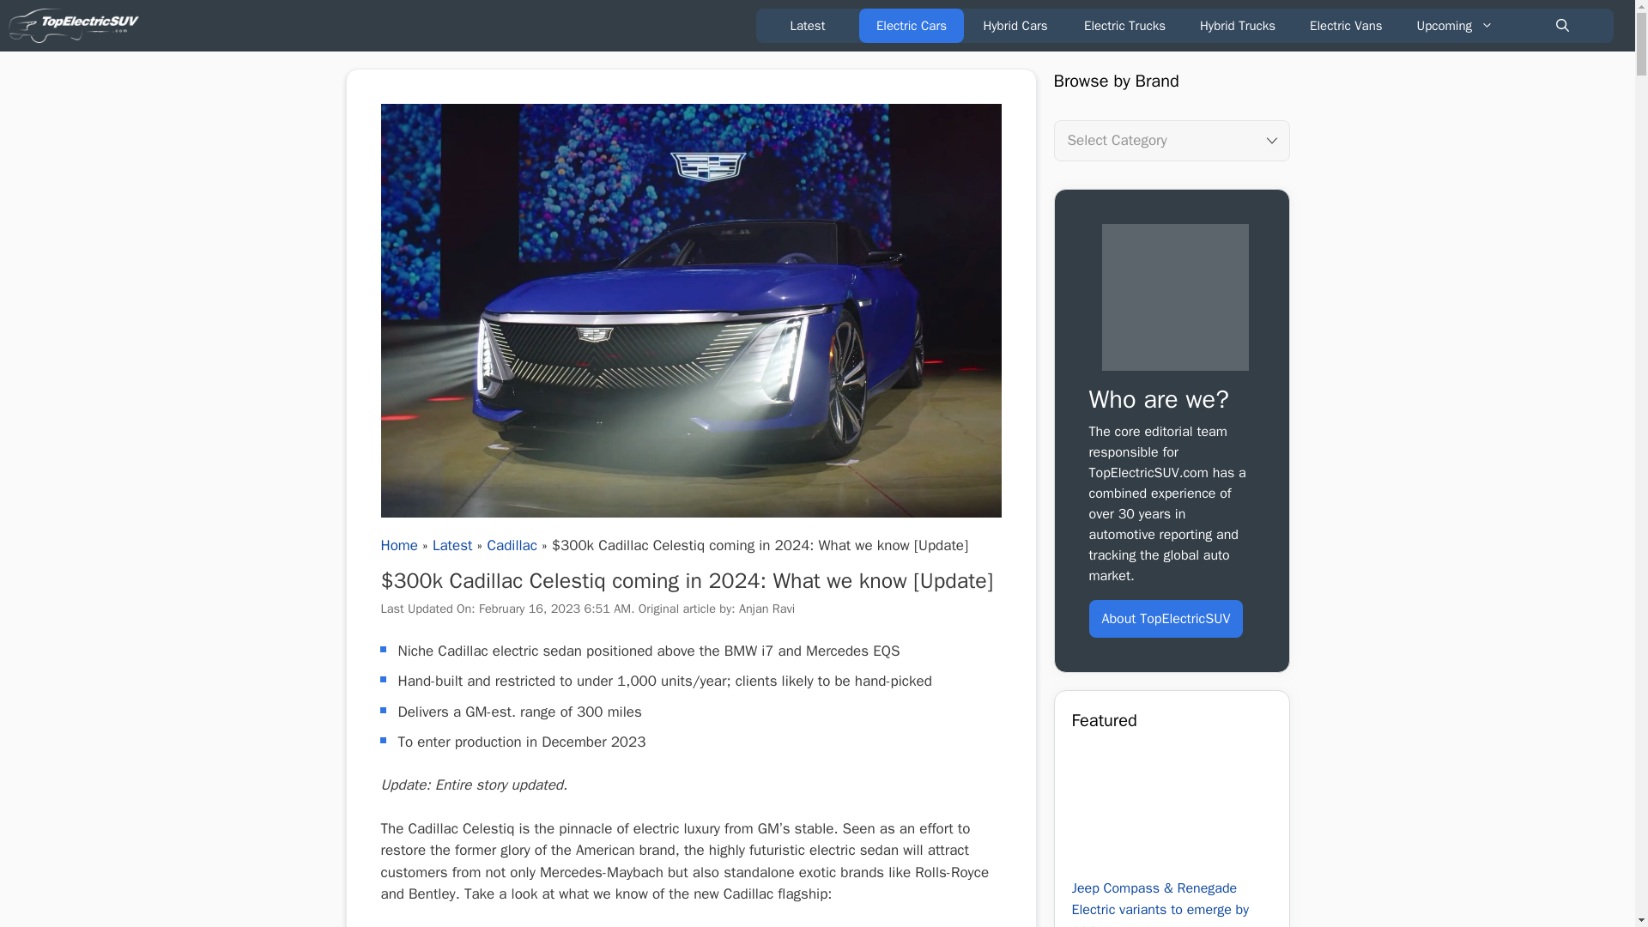 The width and height of the screenshot is (1648, 927). Describe the element at coordinates (766, 608) in the screenshot. I see `View all posts by Anjan Ravi` at that location.